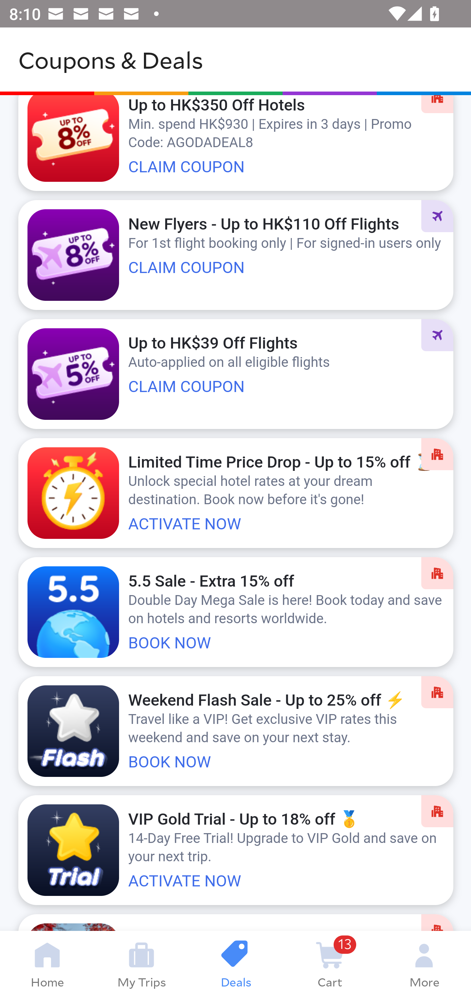 The image size is (471, 994). I want to click on Home, so click(47, 963).